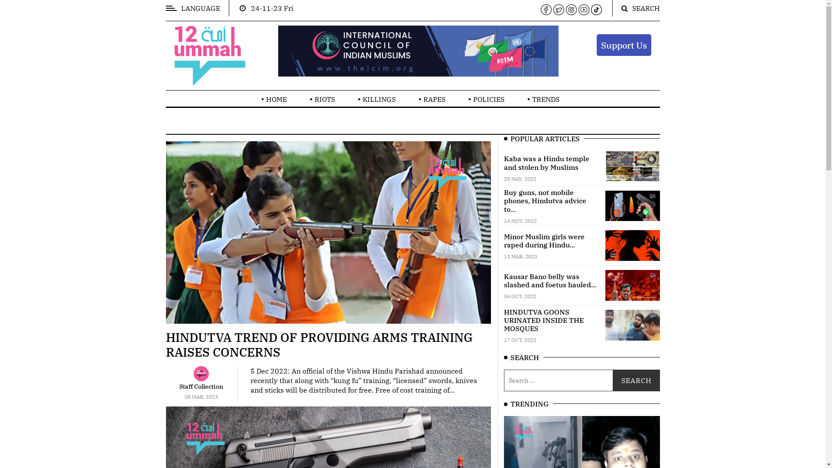  What do you see at coordinates (546, 163) in the screenshot?
I see `Kaba was a Hindu temple and stolen by Muslims` at bounding box center [546, 163].